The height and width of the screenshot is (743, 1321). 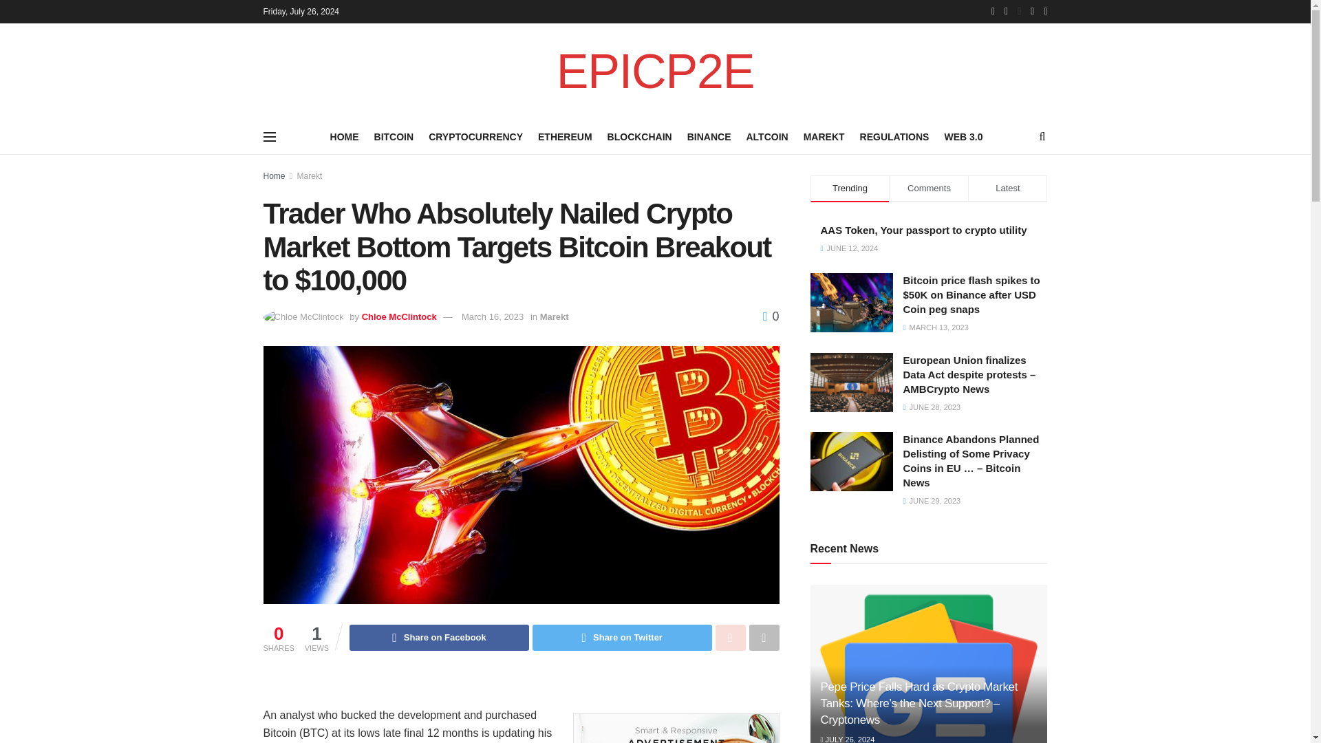 I want to click on Share on Facebook, so click(x=439, y=638).